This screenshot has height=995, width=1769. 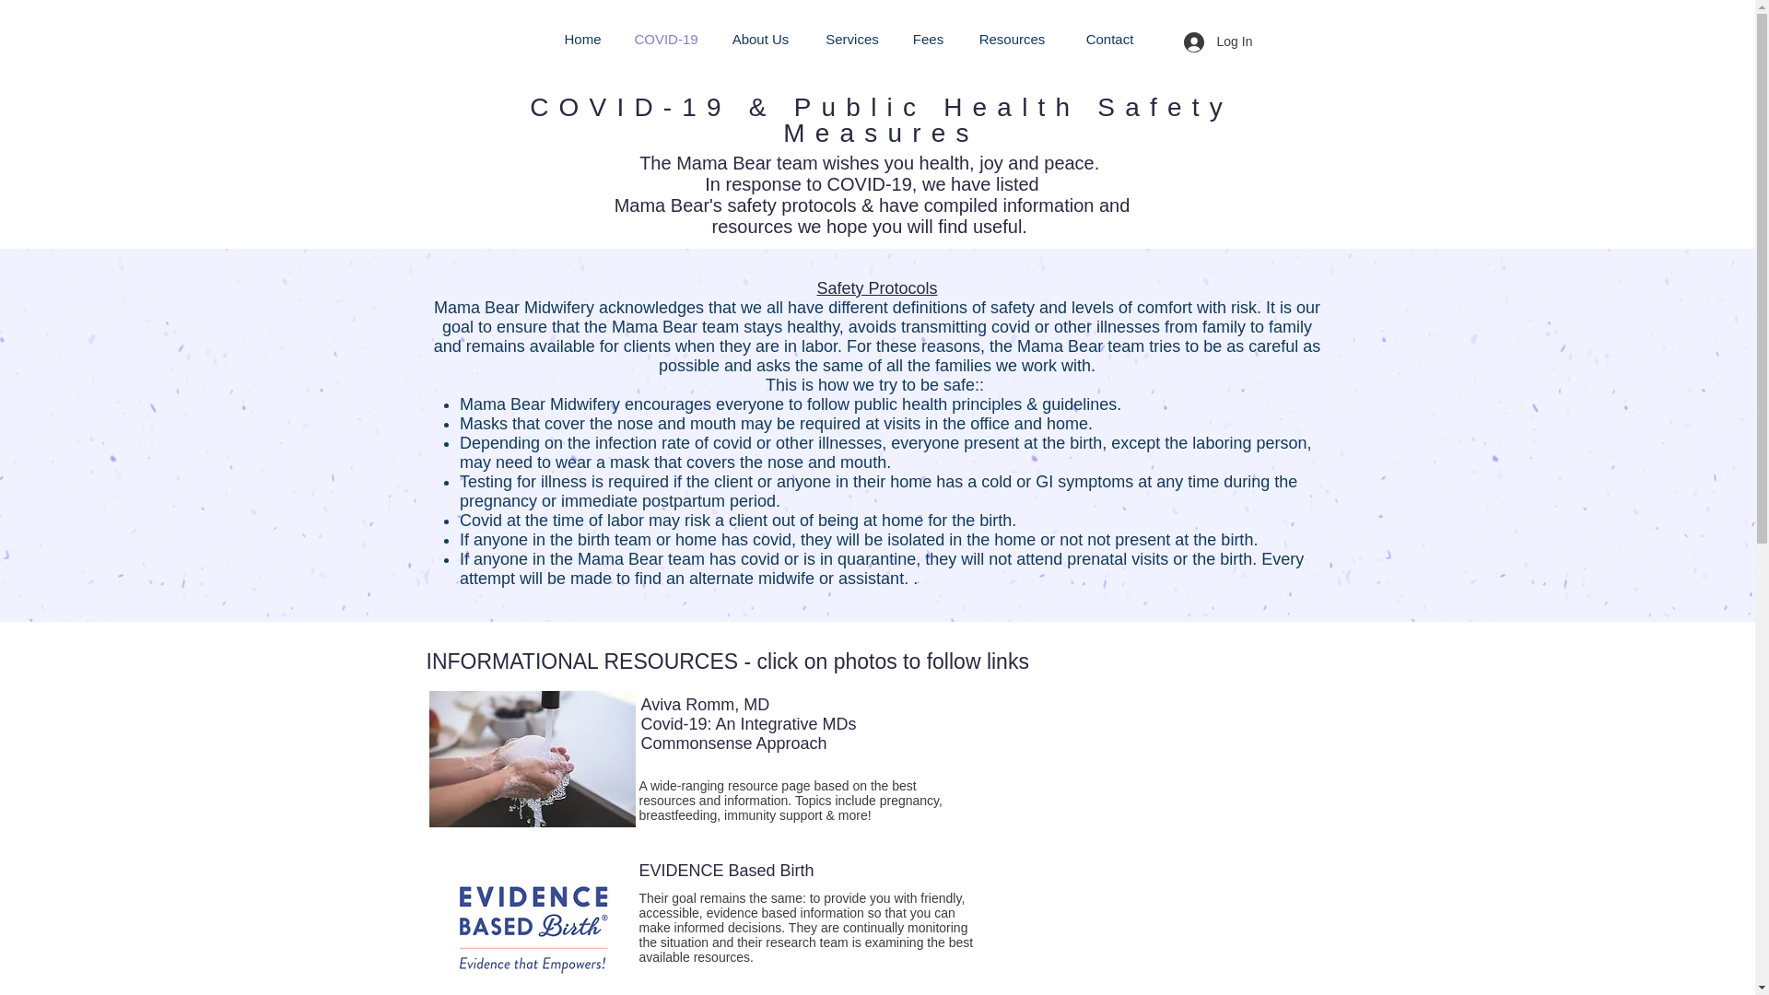 What do you see at coordinates (1012, 40) in the screenshot?
I see `Resources` at bounding box center [1012, 40].